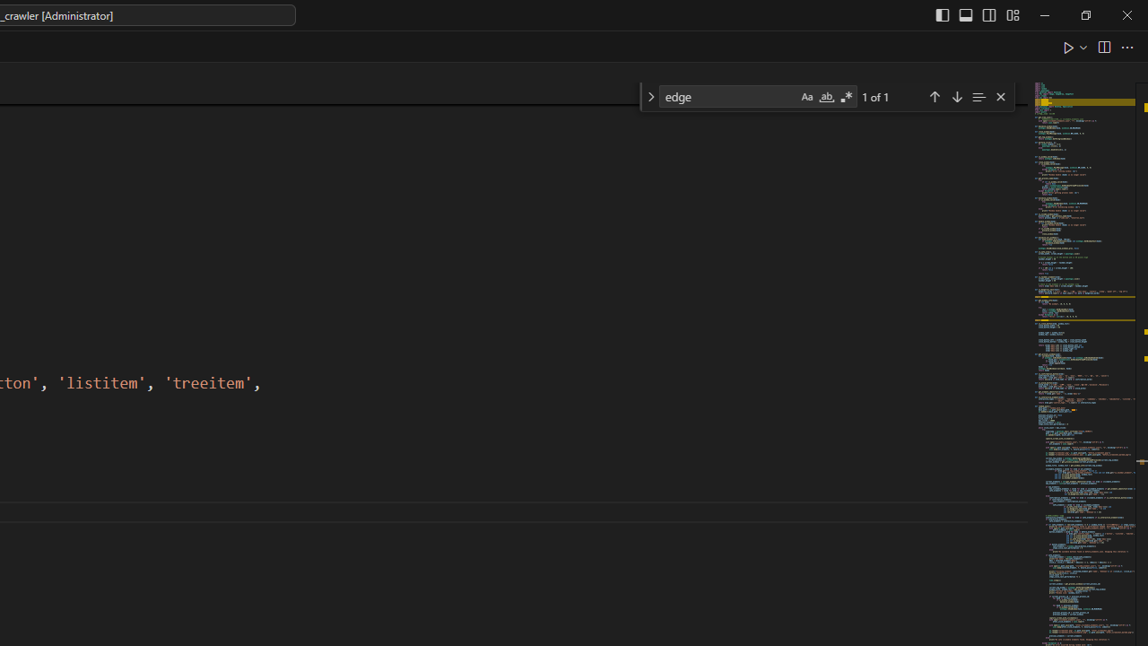  What do you see at coordinates (966, 14) in the screenshot?
I see `Toggle Panel (Ctrl+J)` at bounding box center [966, 14].